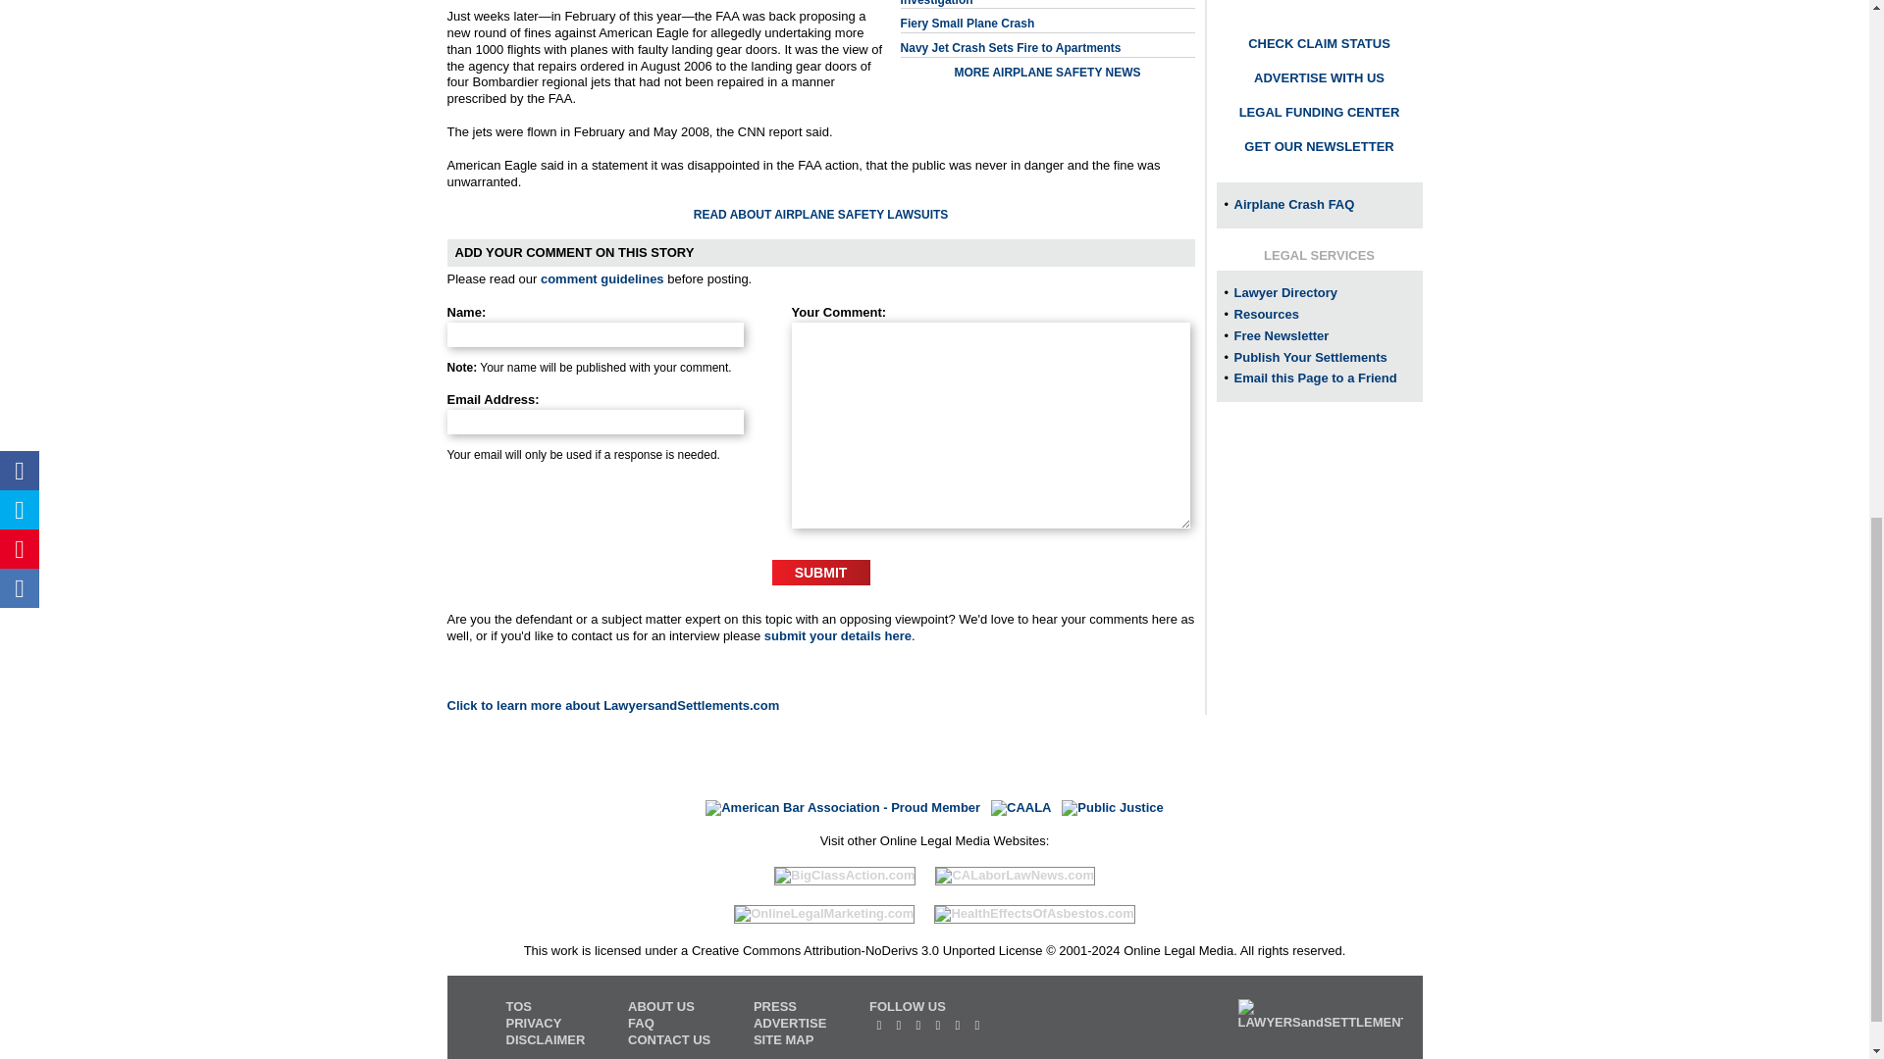  What do you see at coordinates (613, 704) in the screenshot?
I see `Click to learn more about LawyersandSettlements.com` at bounding box center [613, 704].